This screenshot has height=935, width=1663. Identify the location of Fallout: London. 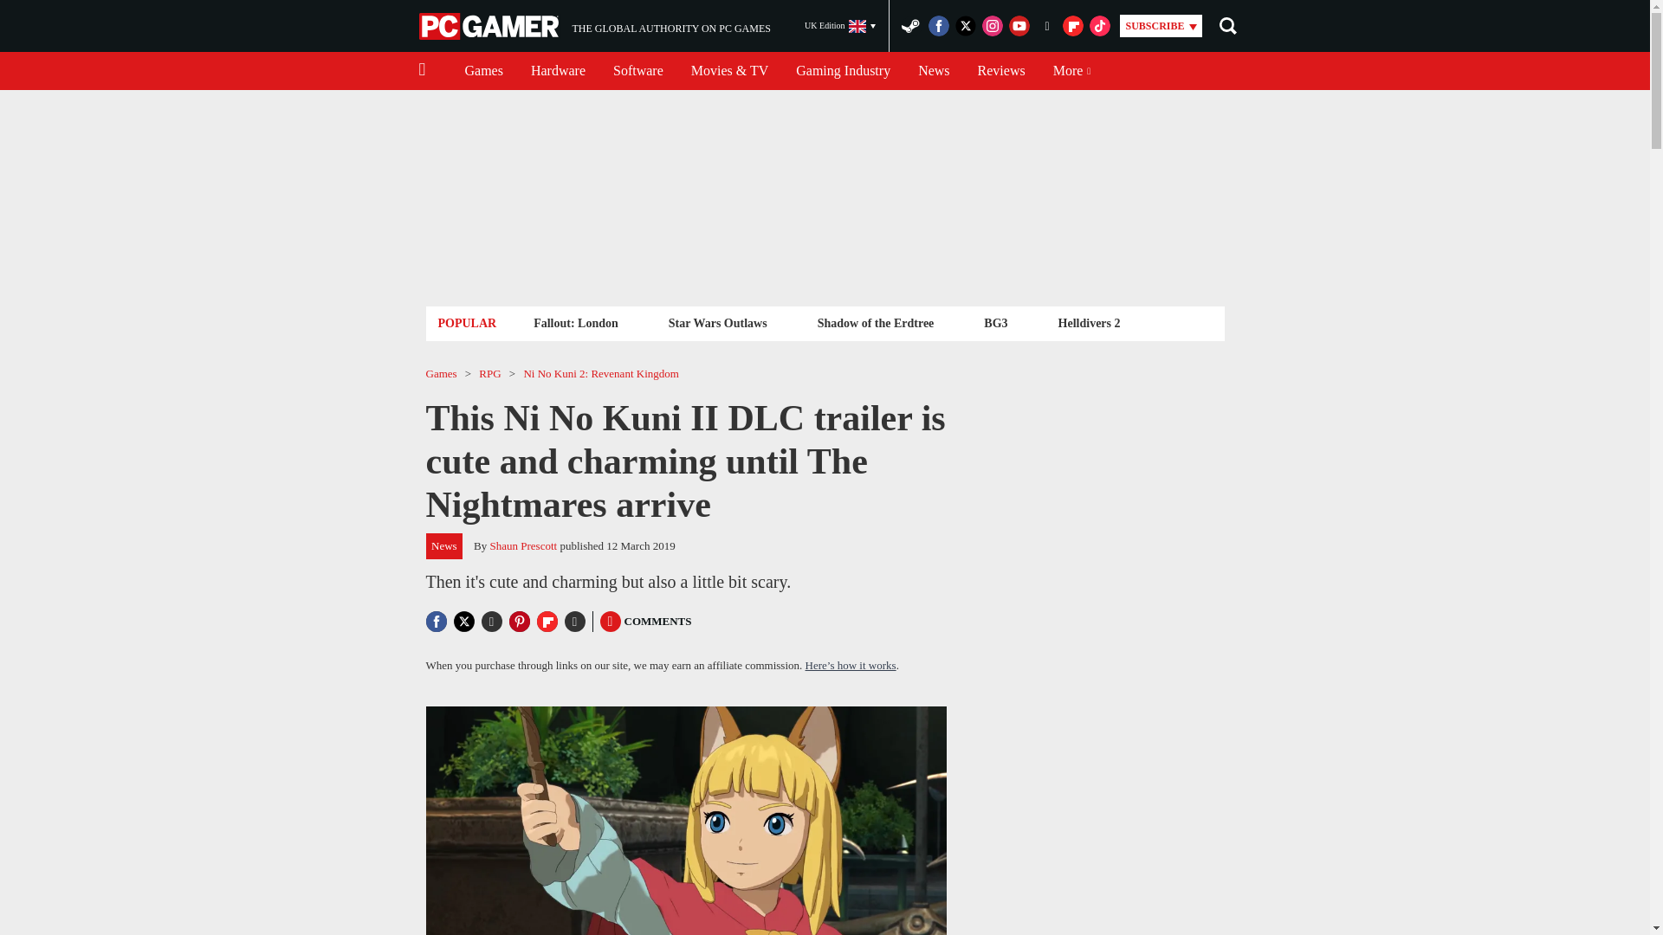
(575, 322).